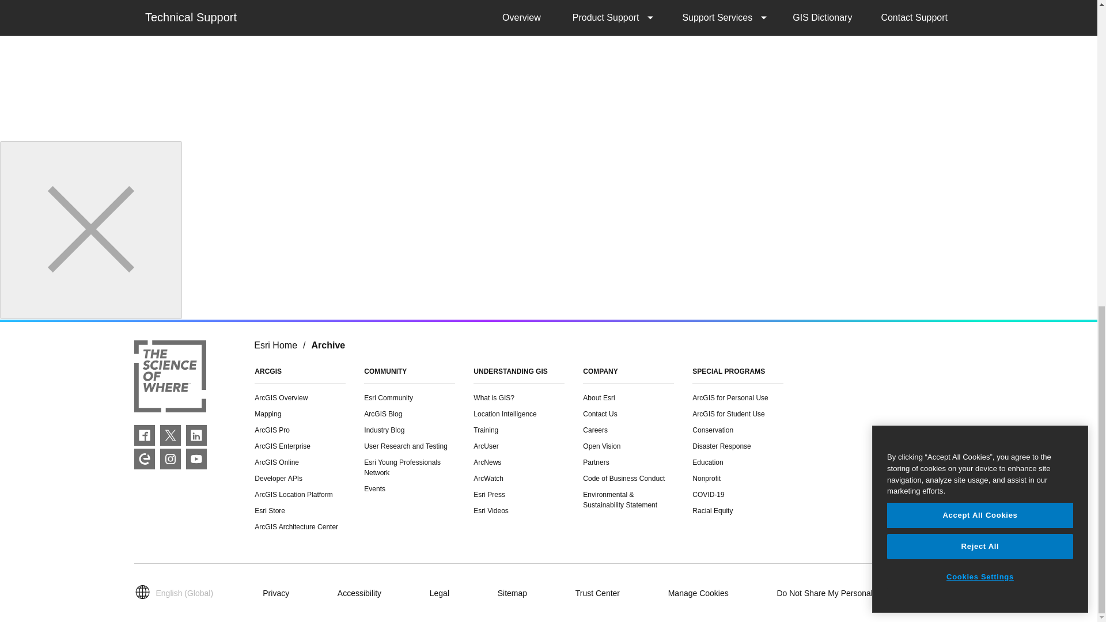  What do you see at coordinates (144, 435) in the screenshot?
I see `Facebook` at bounding box center [144, 435].